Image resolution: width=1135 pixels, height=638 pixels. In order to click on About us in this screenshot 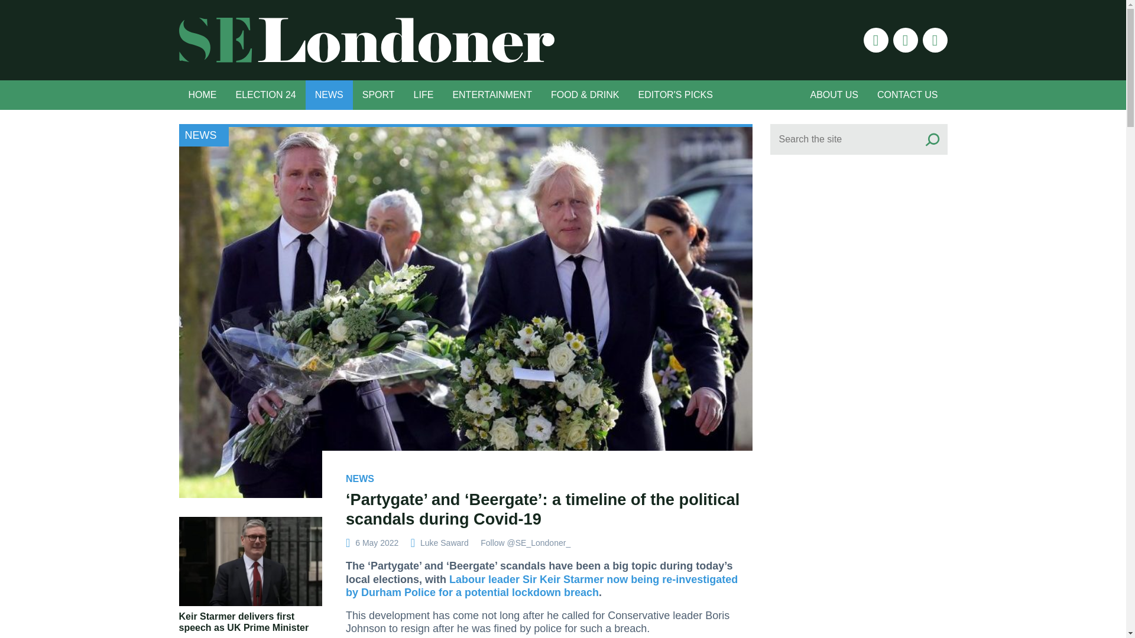, I will do `click(834, 95)`.